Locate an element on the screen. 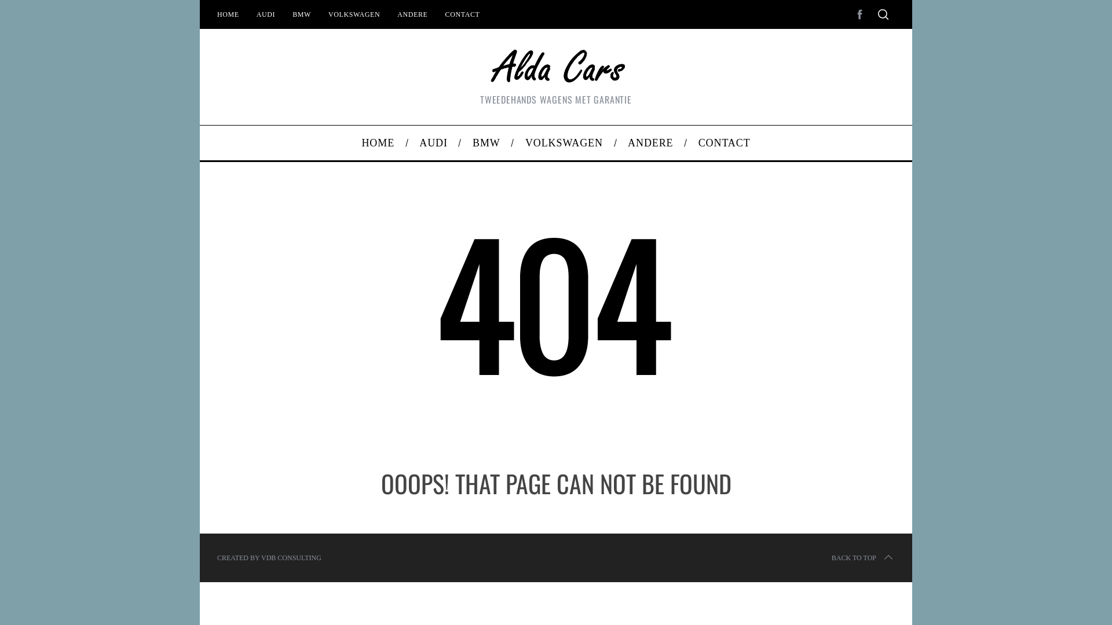  AUDI is located at coordinates (434, 143).